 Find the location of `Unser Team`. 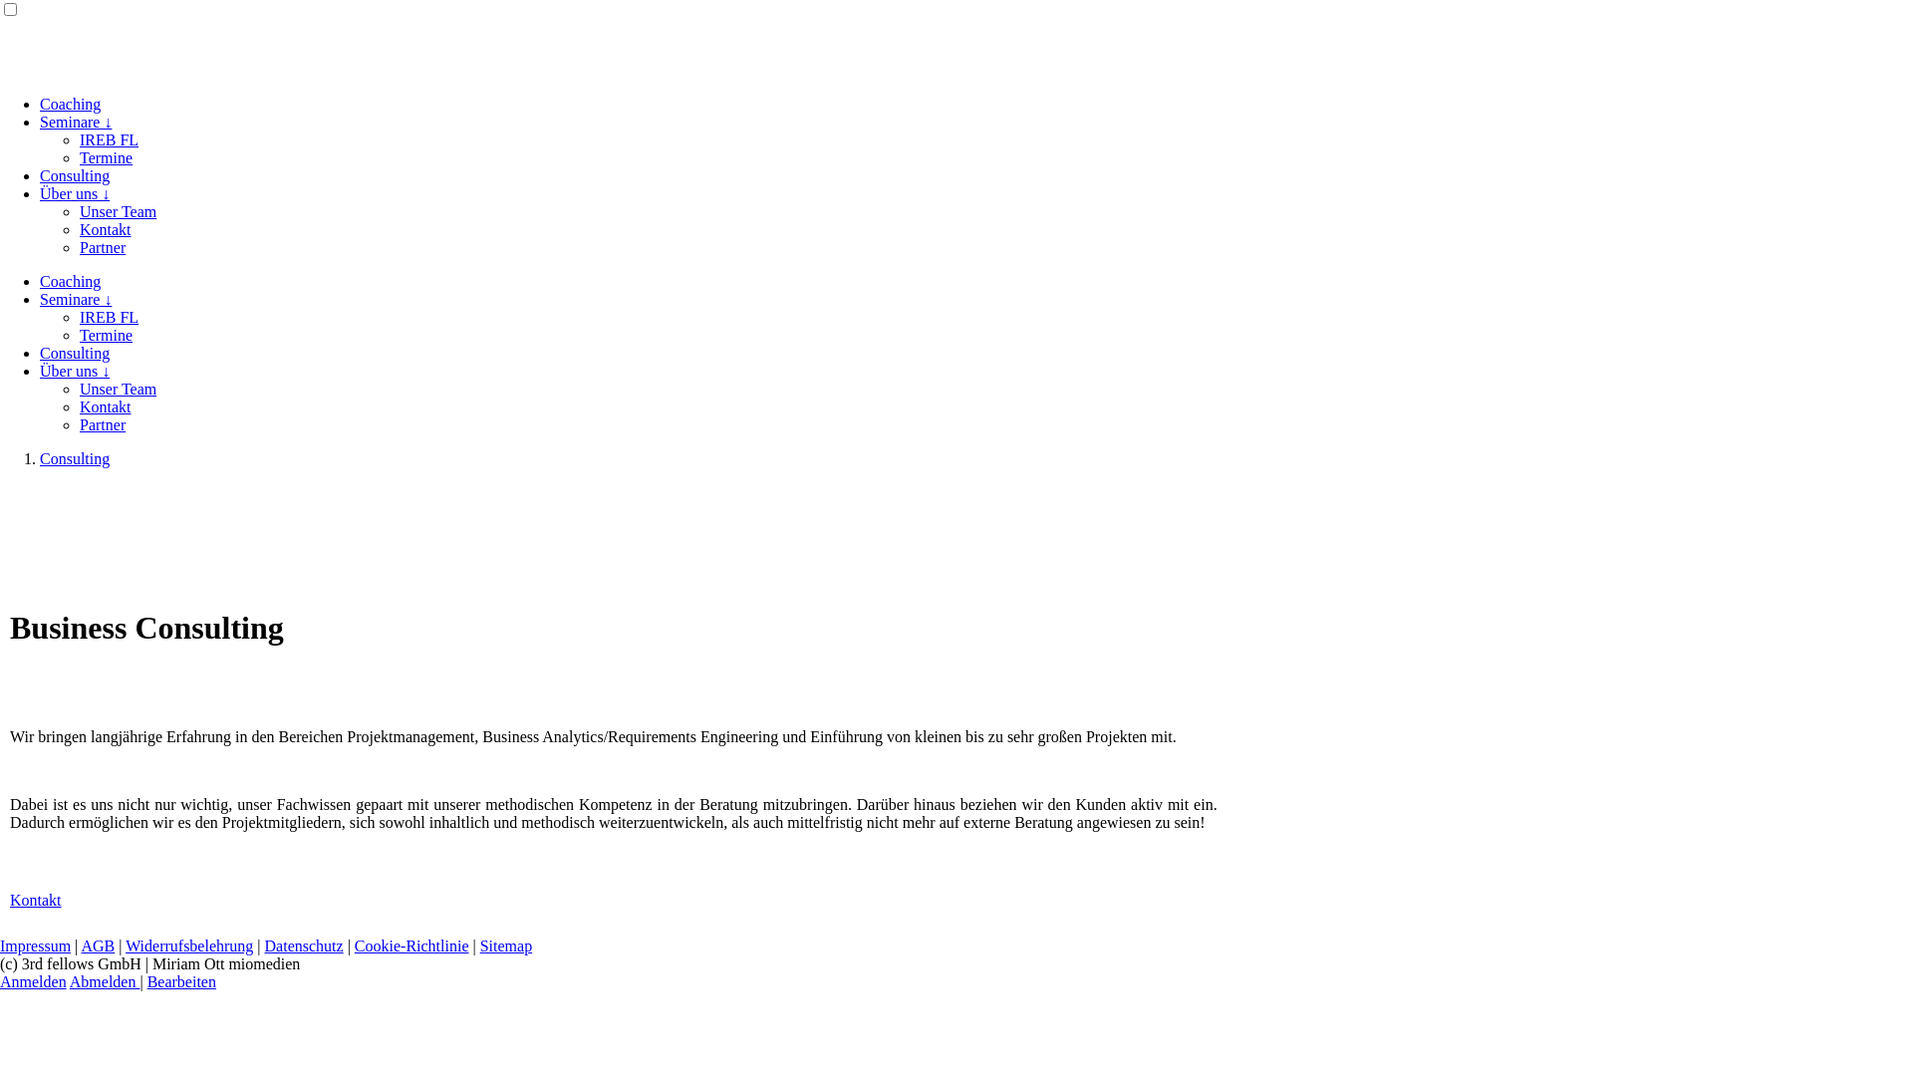

Unser Team is located at coordinates (118, 211).